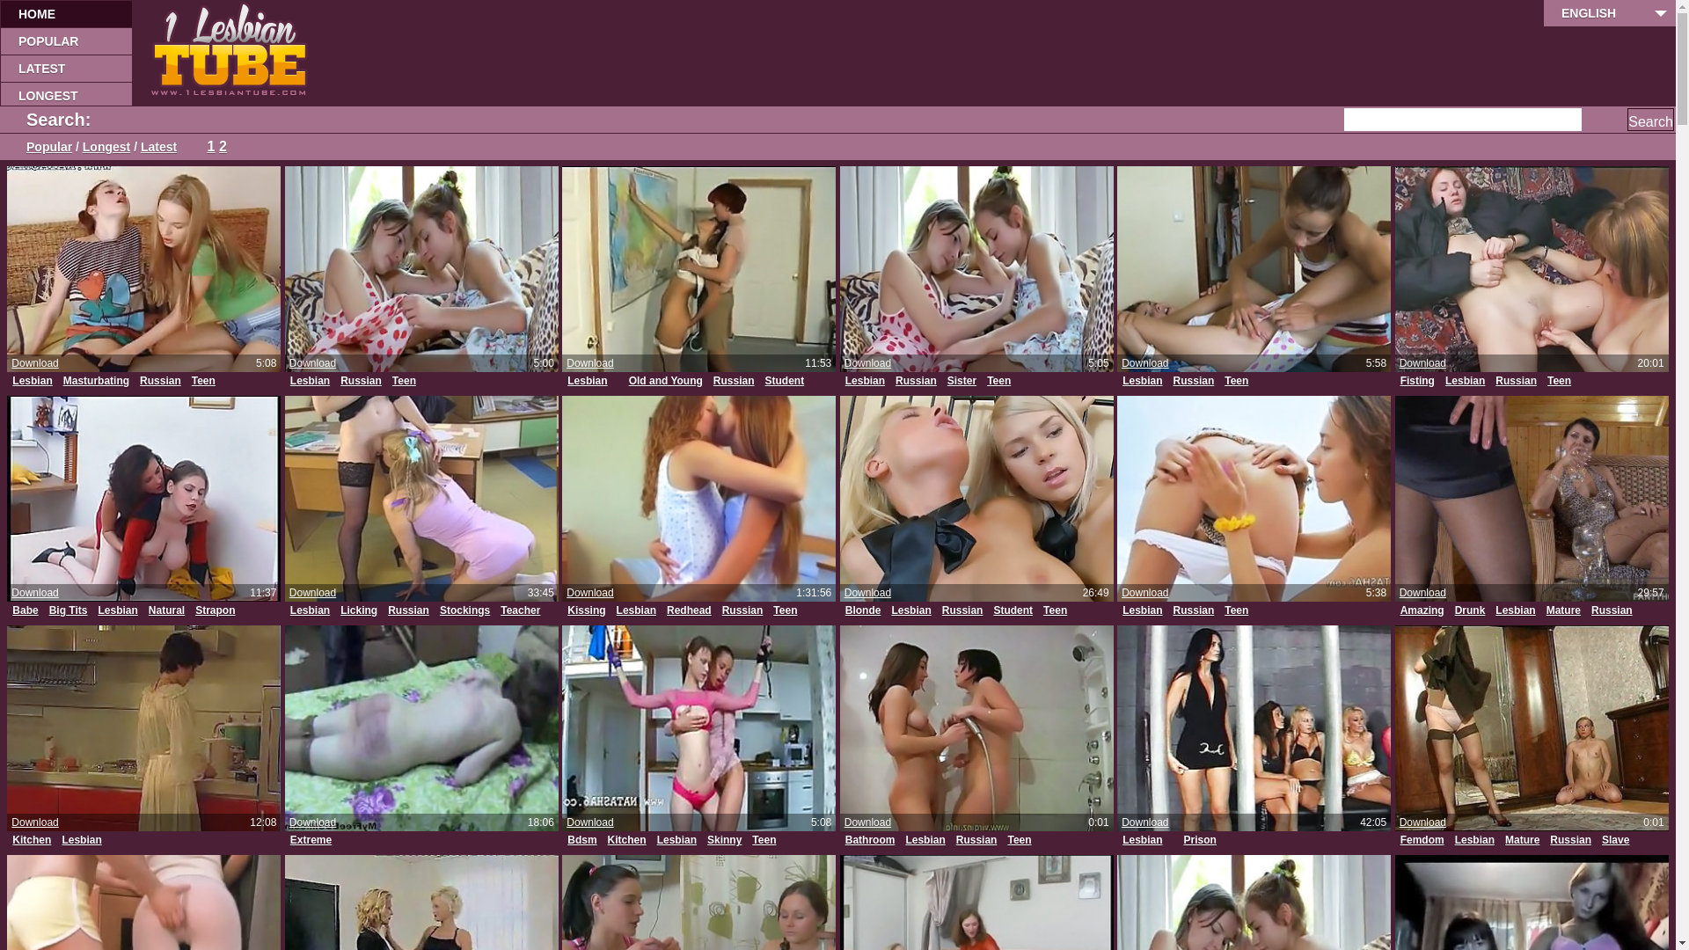  Describe the element at coordinates (690, 610) in the screenshot. I see `Redhead` at that location.